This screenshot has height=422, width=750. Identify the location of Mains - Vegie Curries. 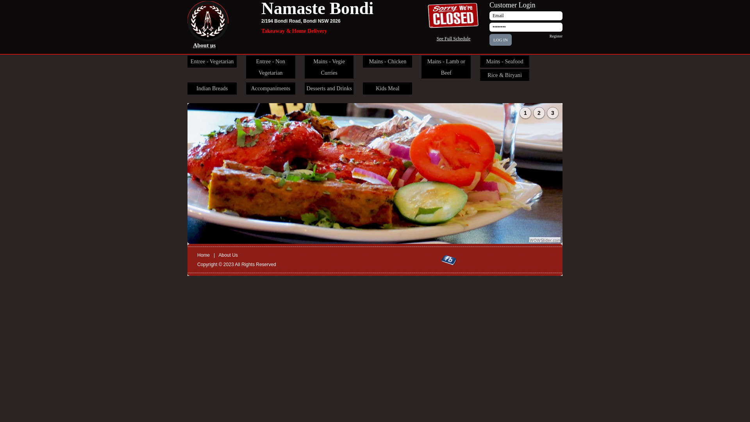
(329, 67).